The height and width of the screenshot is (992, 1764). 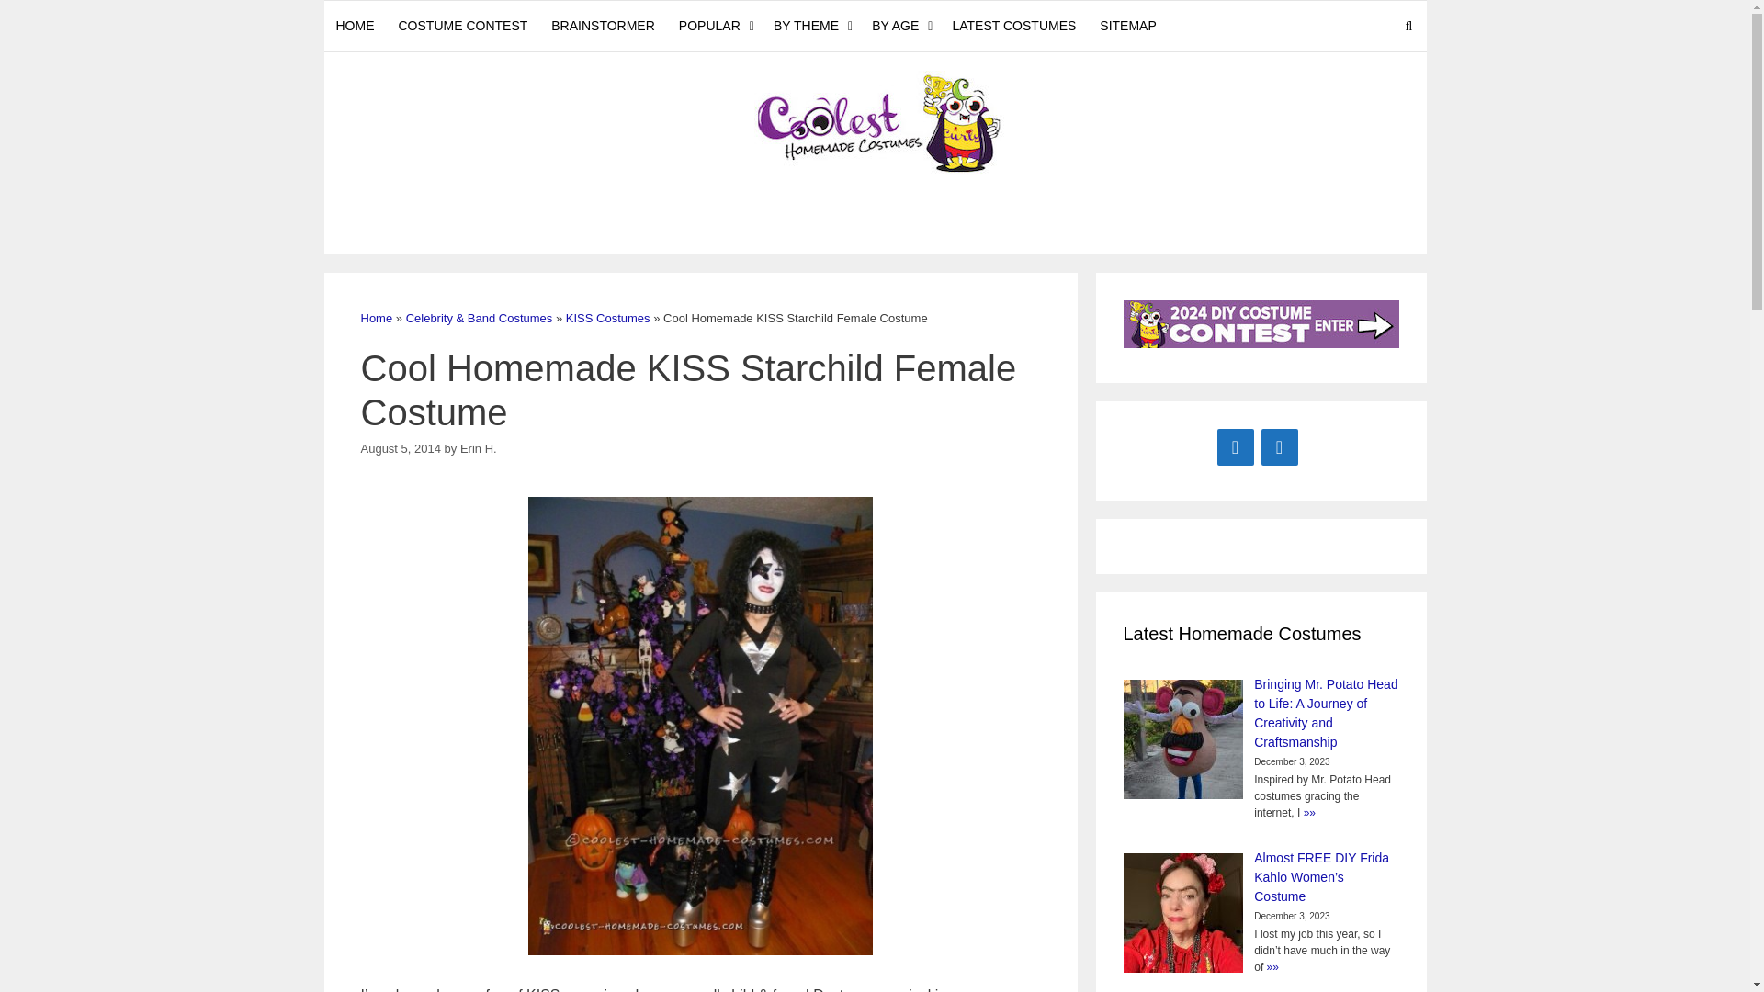 I want to click on LATEST COSTUMES, so click(x=1014, y=26).